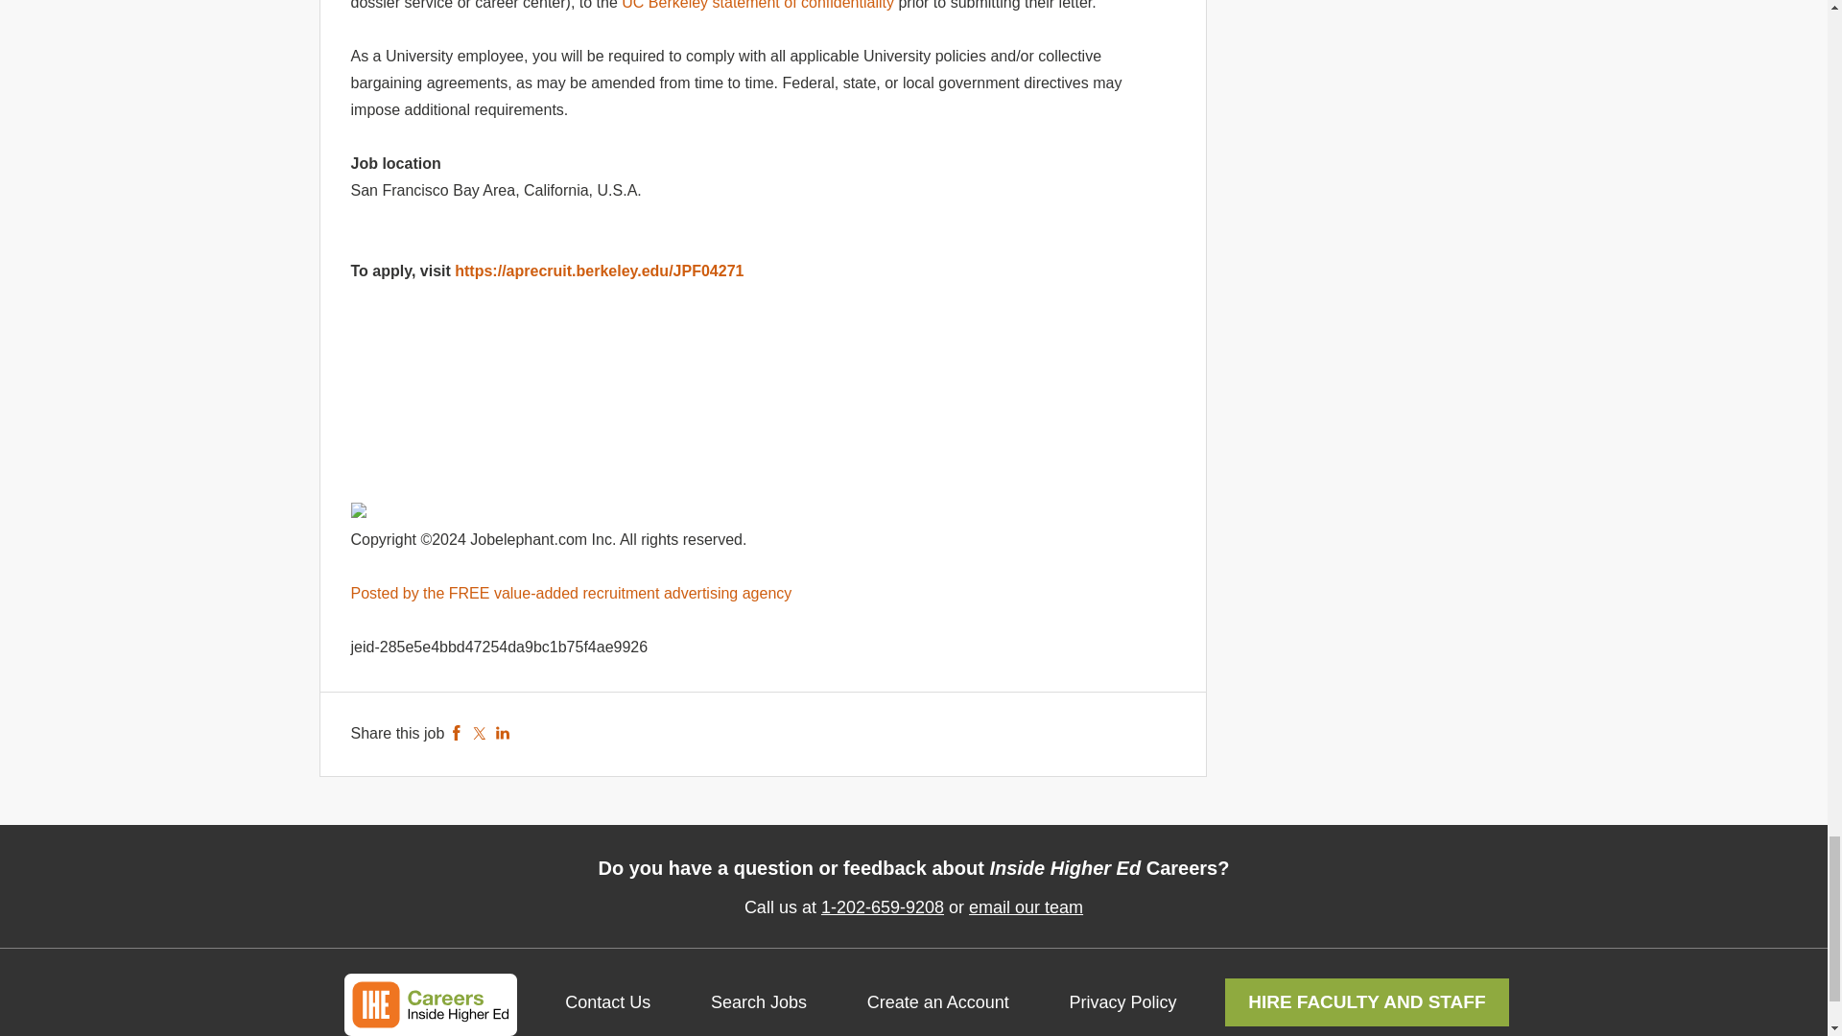 Image resolution: width=1842 pixels, height=1036 pixels. Describe the element at coordinates (429, 1005) in the screenshot. I see `Inside Higher Ed Careers` at that location.